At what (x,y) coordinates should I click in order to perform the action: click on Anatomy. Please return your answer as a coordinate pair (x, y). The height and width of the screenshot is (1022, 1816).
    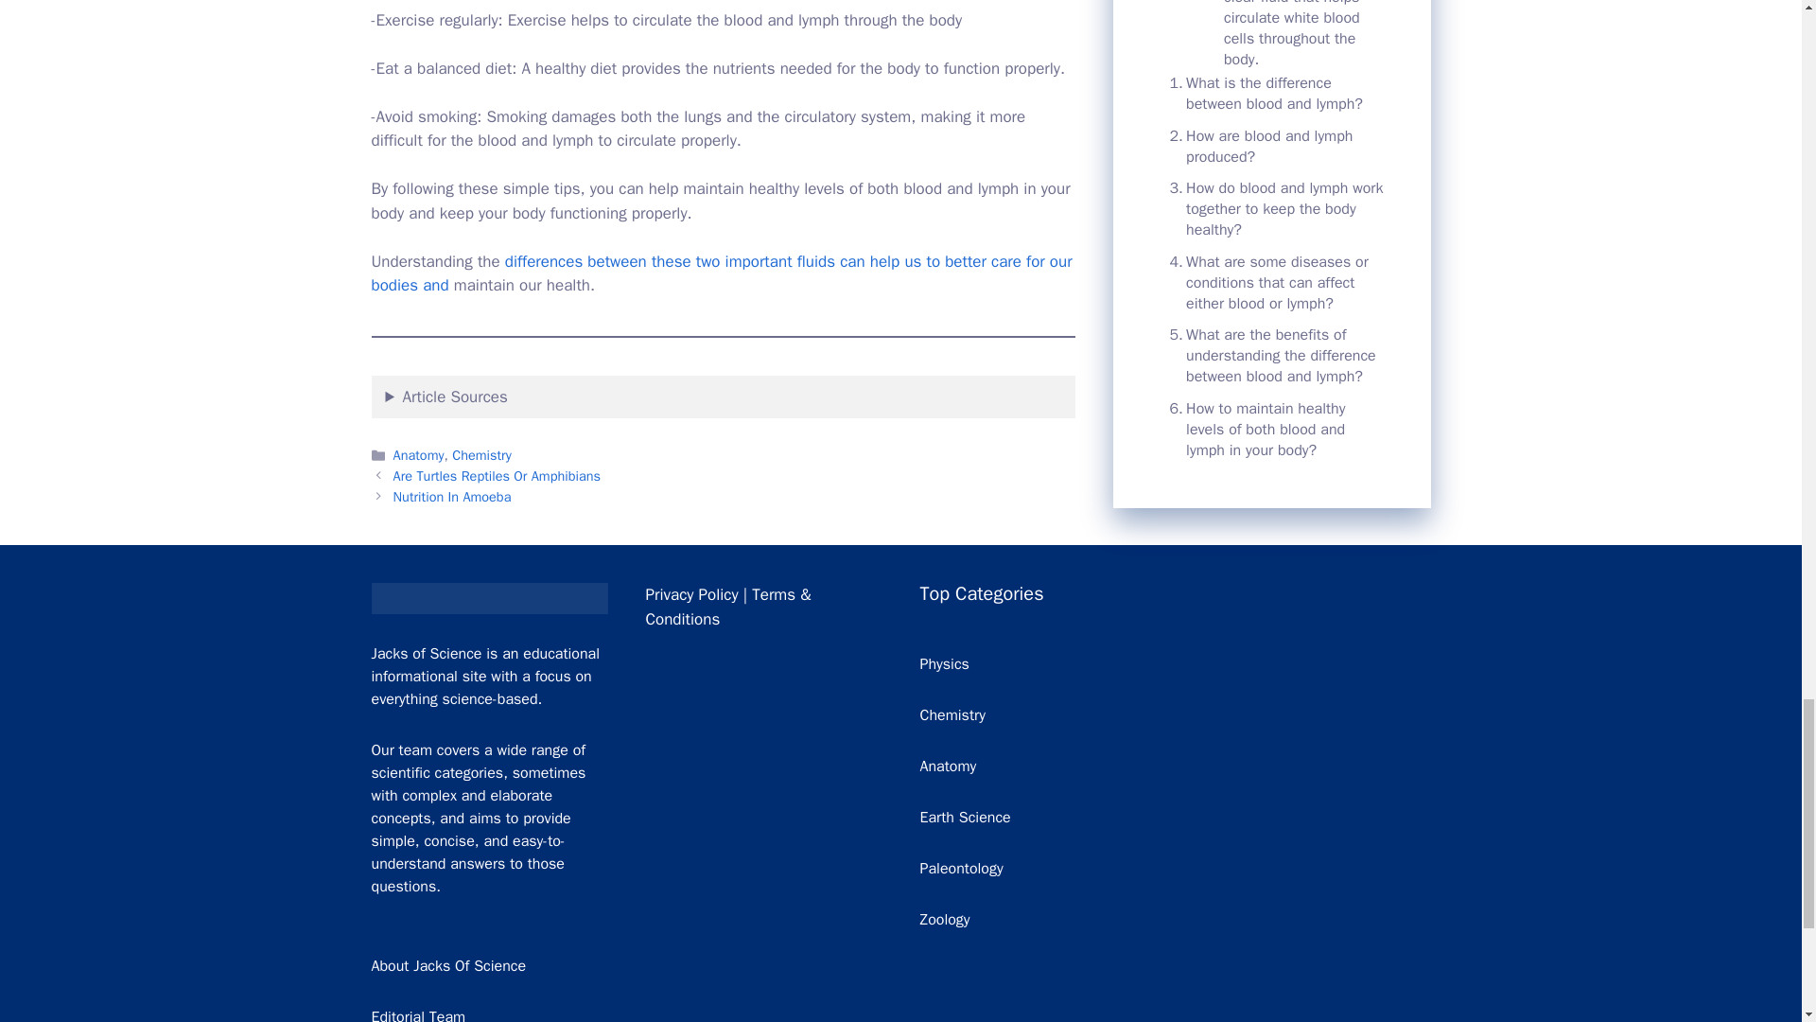
    Looking at the image, I should click on (419, 454).